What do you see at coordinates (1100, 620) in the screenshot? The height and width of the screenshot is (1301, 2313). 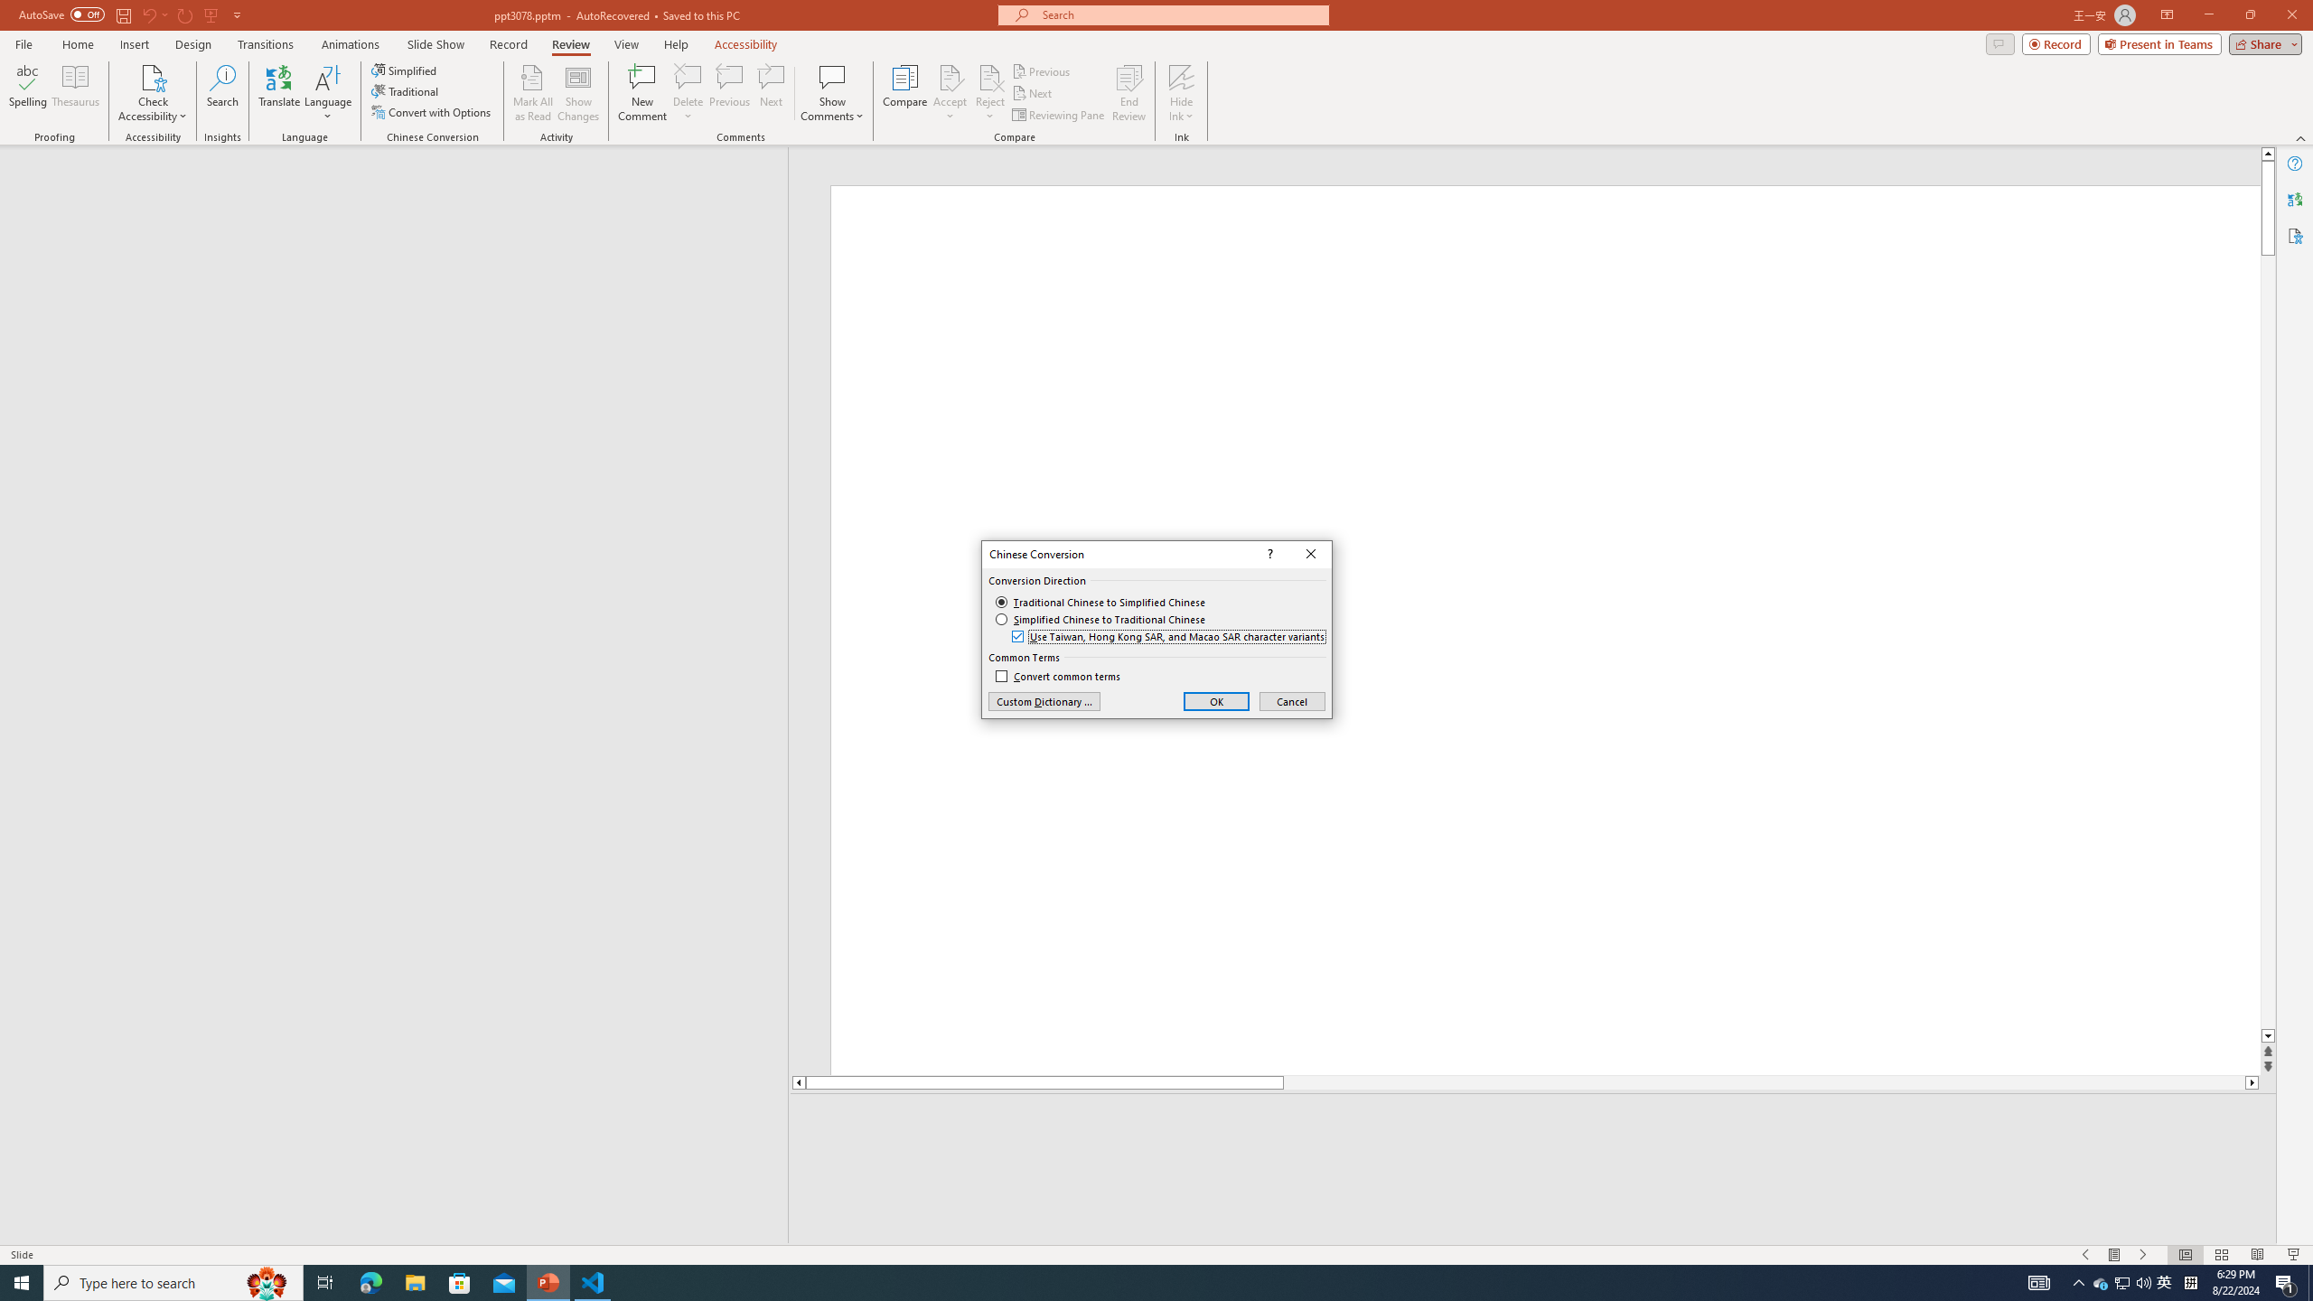 I see `Simplified Chinese to Traditional Chinese` at bounding box center [1100, 620].